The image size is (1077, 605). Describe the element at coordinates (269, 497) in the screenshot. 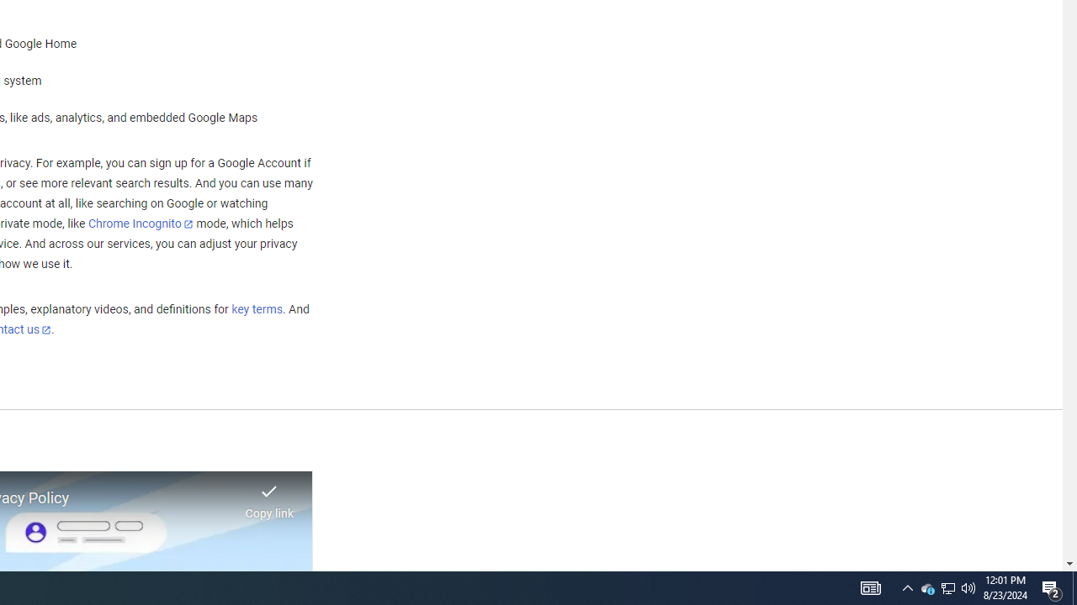

I see `Link copied to clipboard` at that location.